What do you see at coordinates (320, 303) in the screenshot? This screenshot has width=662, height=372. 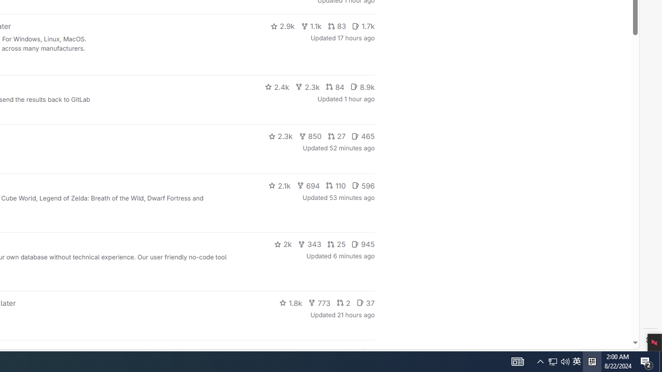 I see `773` at bounding box center [320, 303].